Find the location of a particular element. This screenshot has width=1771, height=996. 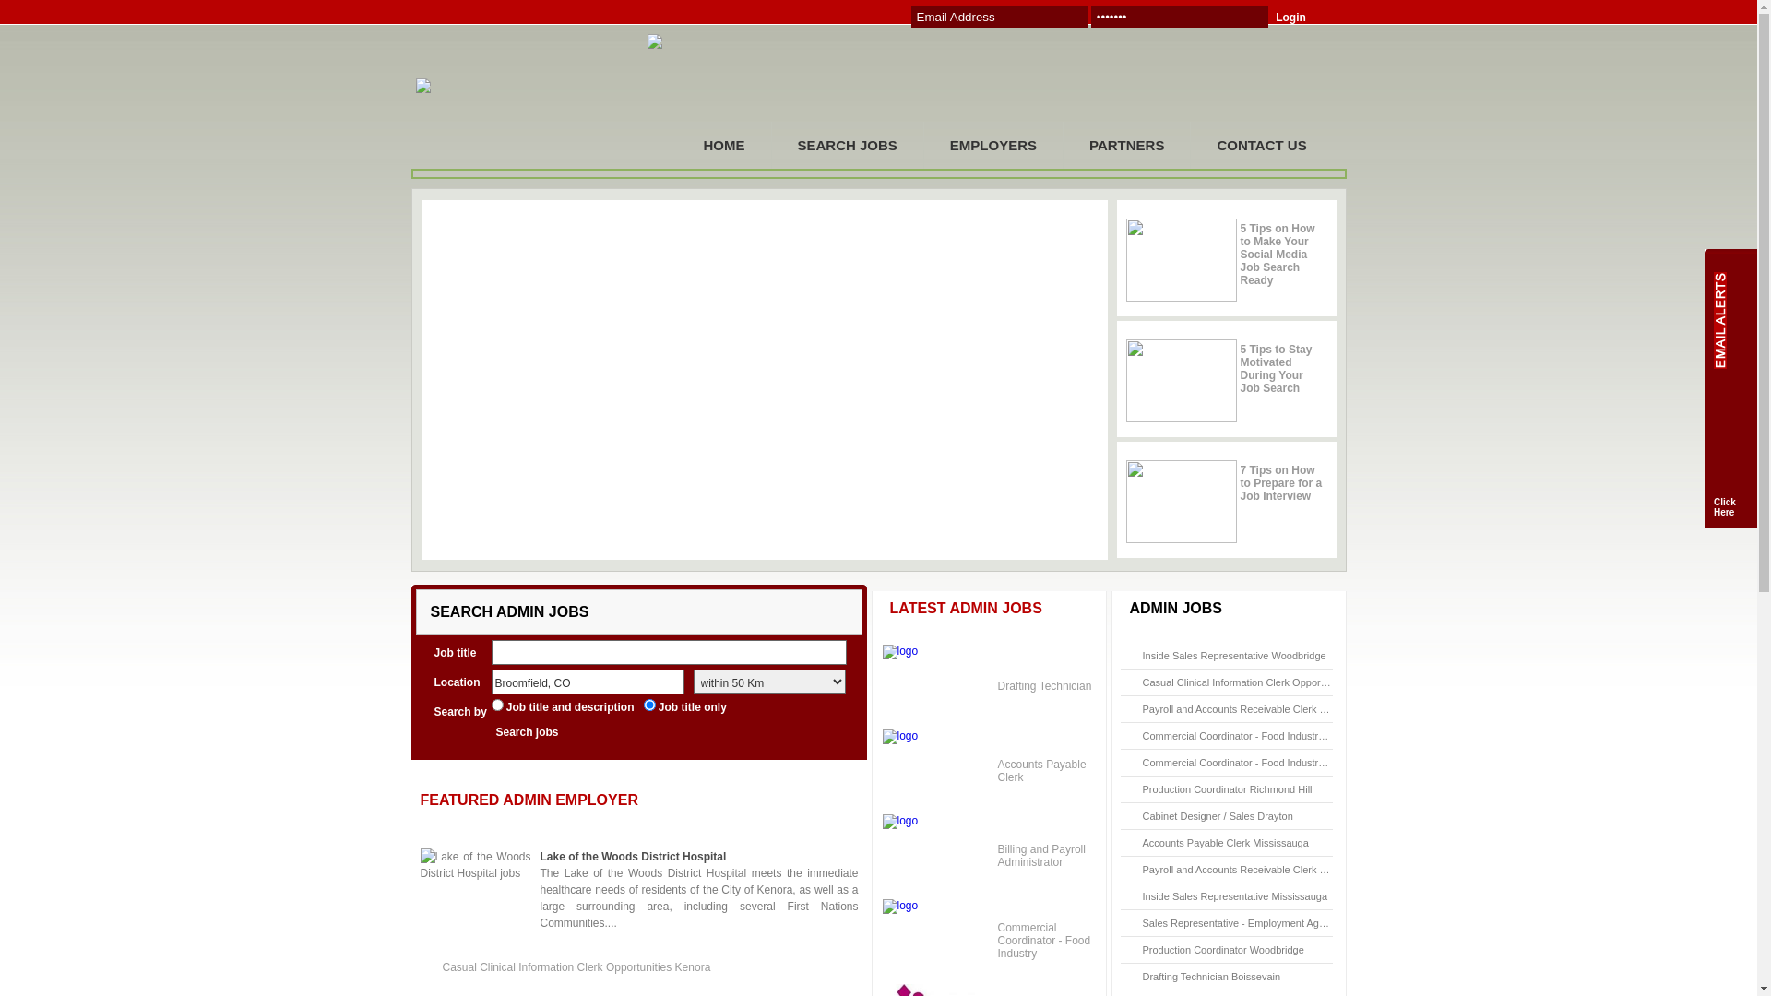

SEARCH JOBS is located at coordinates (847, 146).